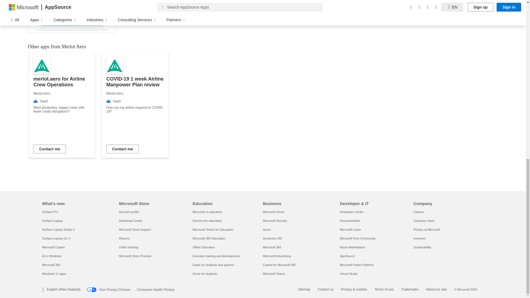  Describe the element at coordinates (51, 256) in the screenshot. I see `AI in Windows` at that location.